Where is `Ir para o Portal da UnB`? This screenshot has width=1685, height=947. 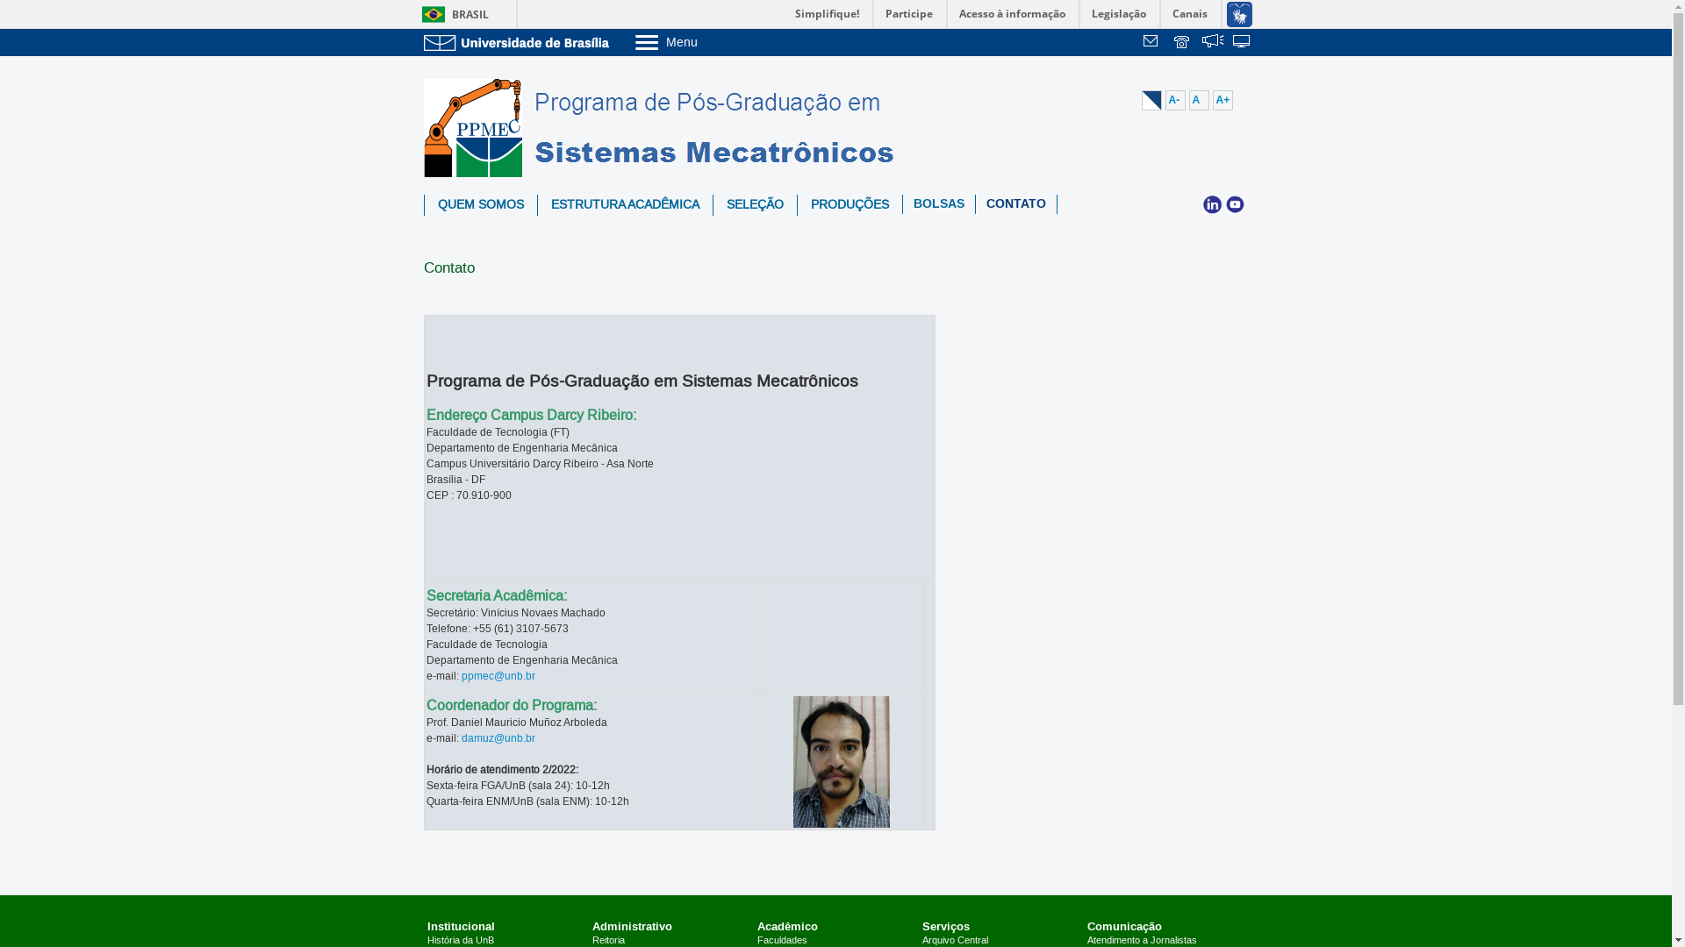 Ir para o Portal da UnB is located at coordinates (520, 42).